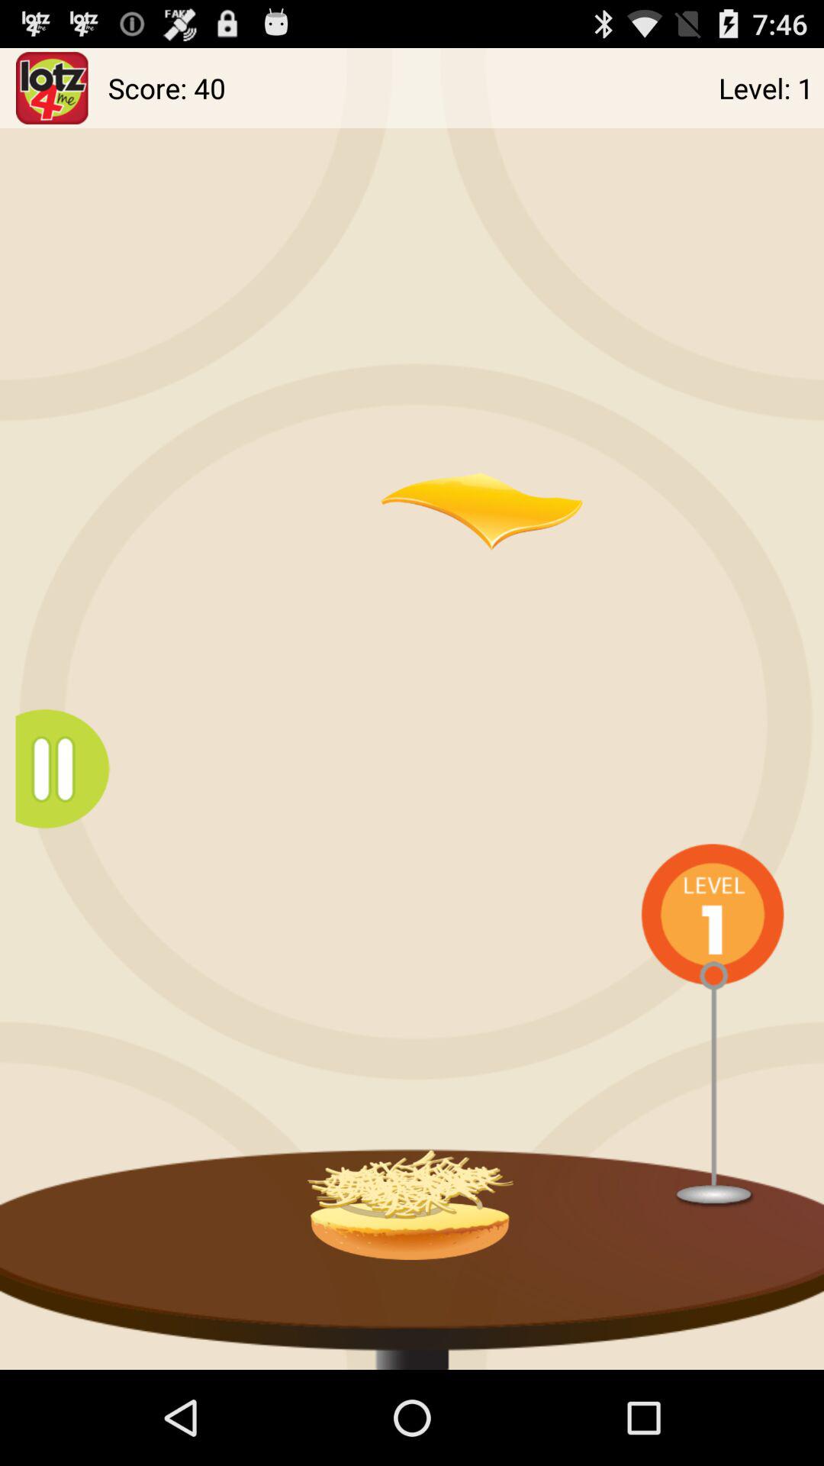  Describe the element at coordinates (52, 87) in the screenshot. I see `launch app to the left of score: 40` at that location.